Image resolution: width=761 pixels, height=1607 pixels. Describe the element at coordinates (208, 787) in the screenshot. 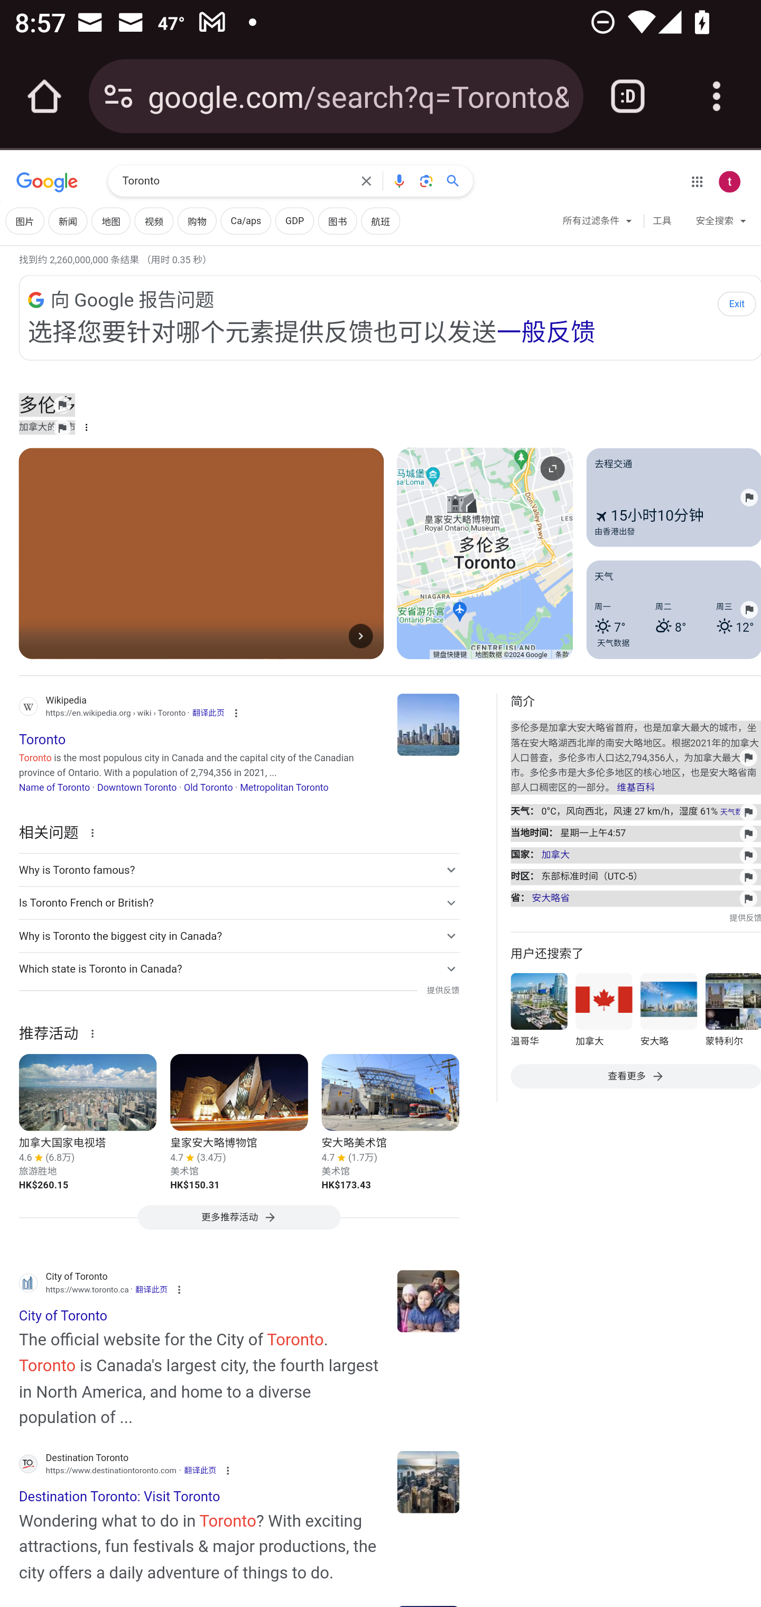

I see `Old Toronto` at that location.